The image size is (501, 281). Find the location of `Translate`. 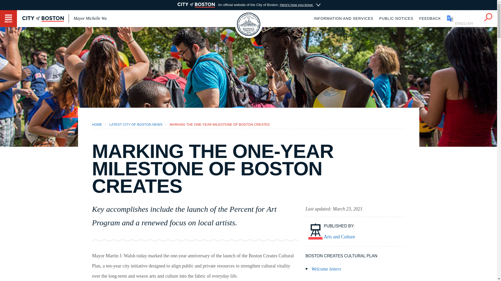

Translate is located at coordinates (462, 18).